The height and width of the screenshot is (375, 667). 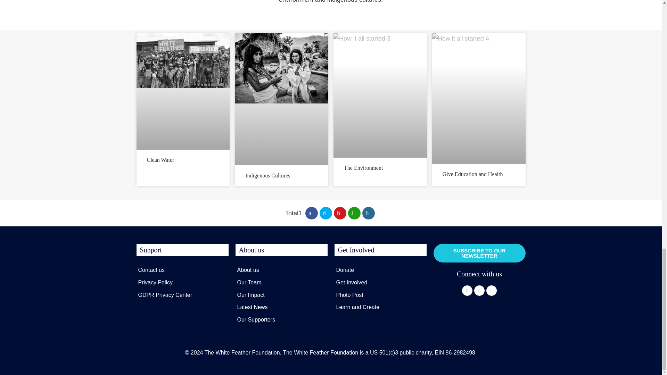 I want to click on Share on Twitter, so click(x=326, y=213).